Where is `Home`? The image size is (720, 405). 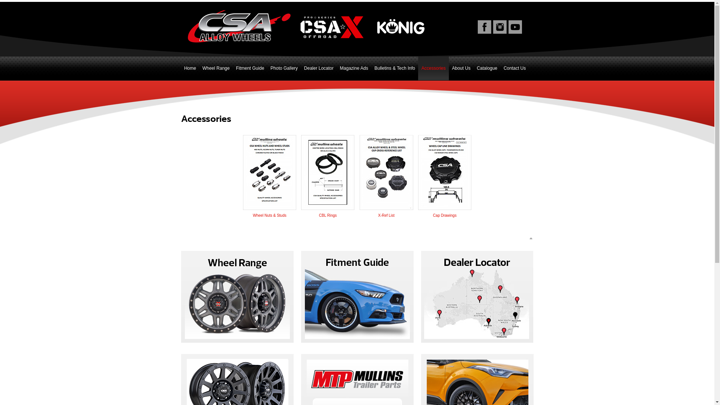
Home is located at coordinates (190, 69).